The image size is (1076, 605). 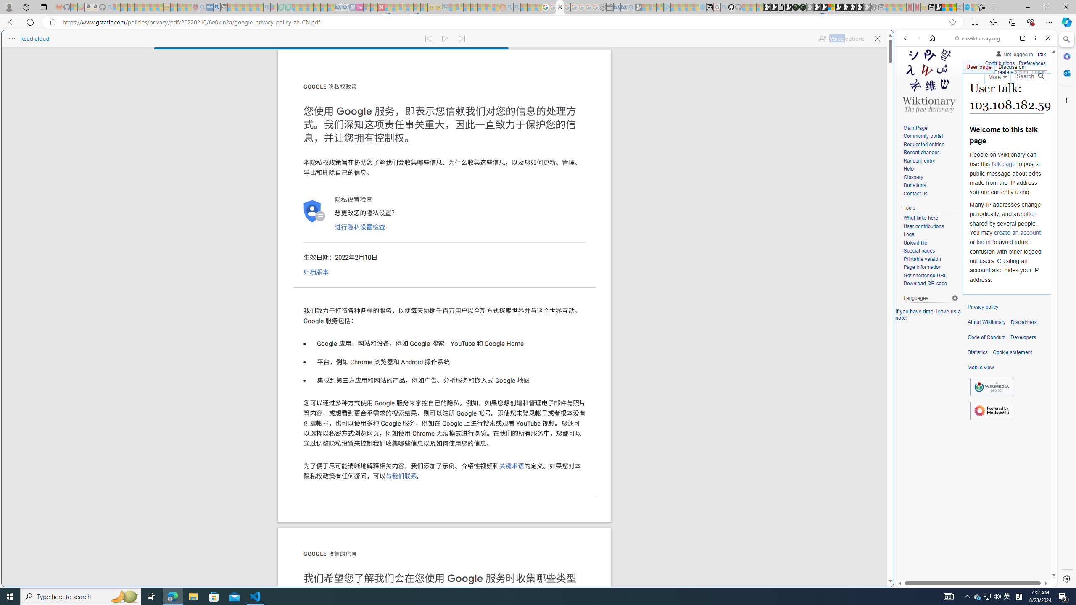 I want to click on create an account, so click(x=1017, y=232).